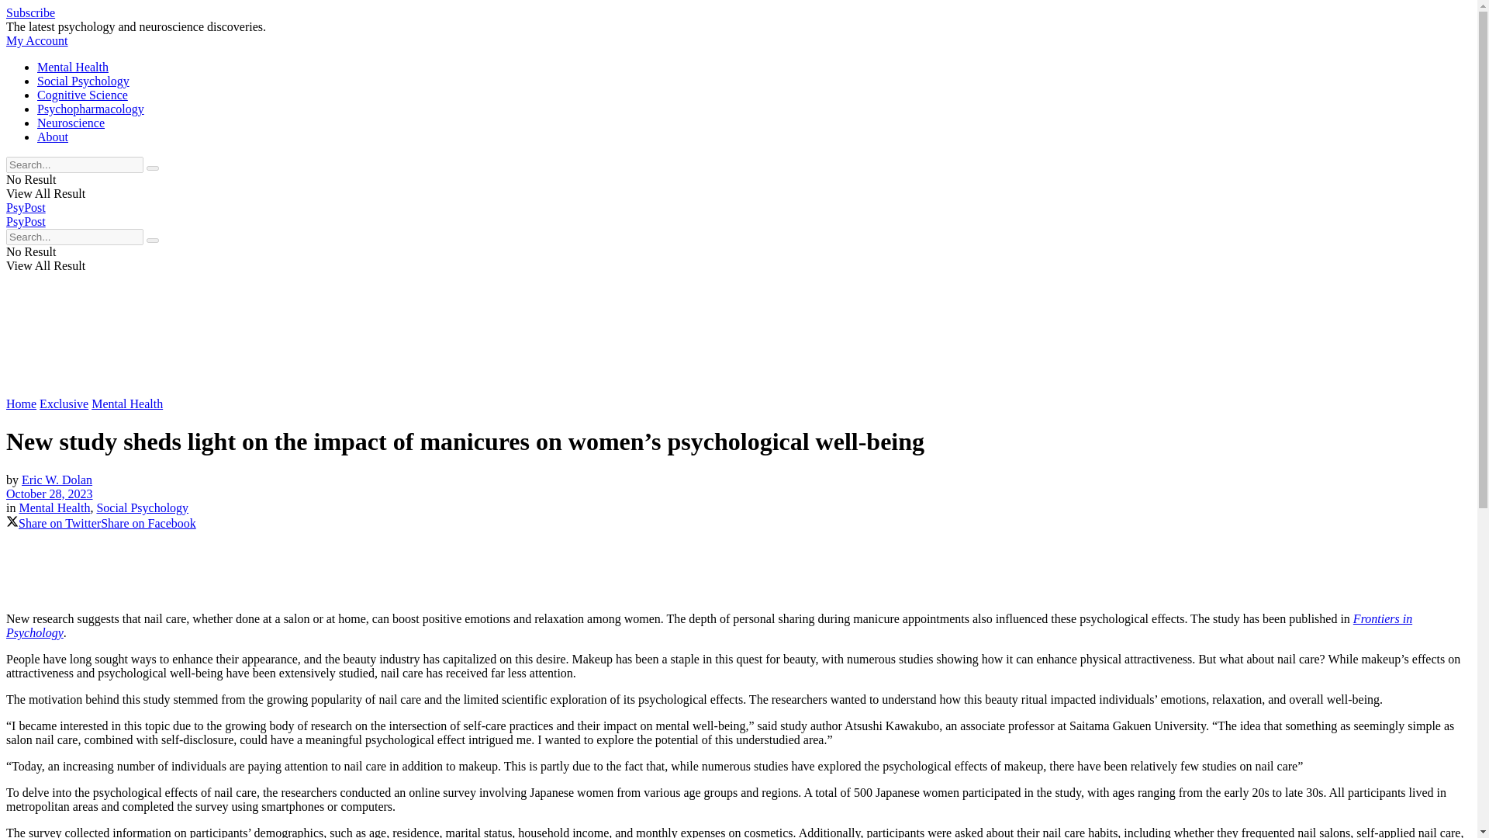 The height and width of the screenshot is (838, 1489). What do you see at coordinates (82, 95) in the screenshot?
I see `Cognitive Science` at bounding box center [82, 95].